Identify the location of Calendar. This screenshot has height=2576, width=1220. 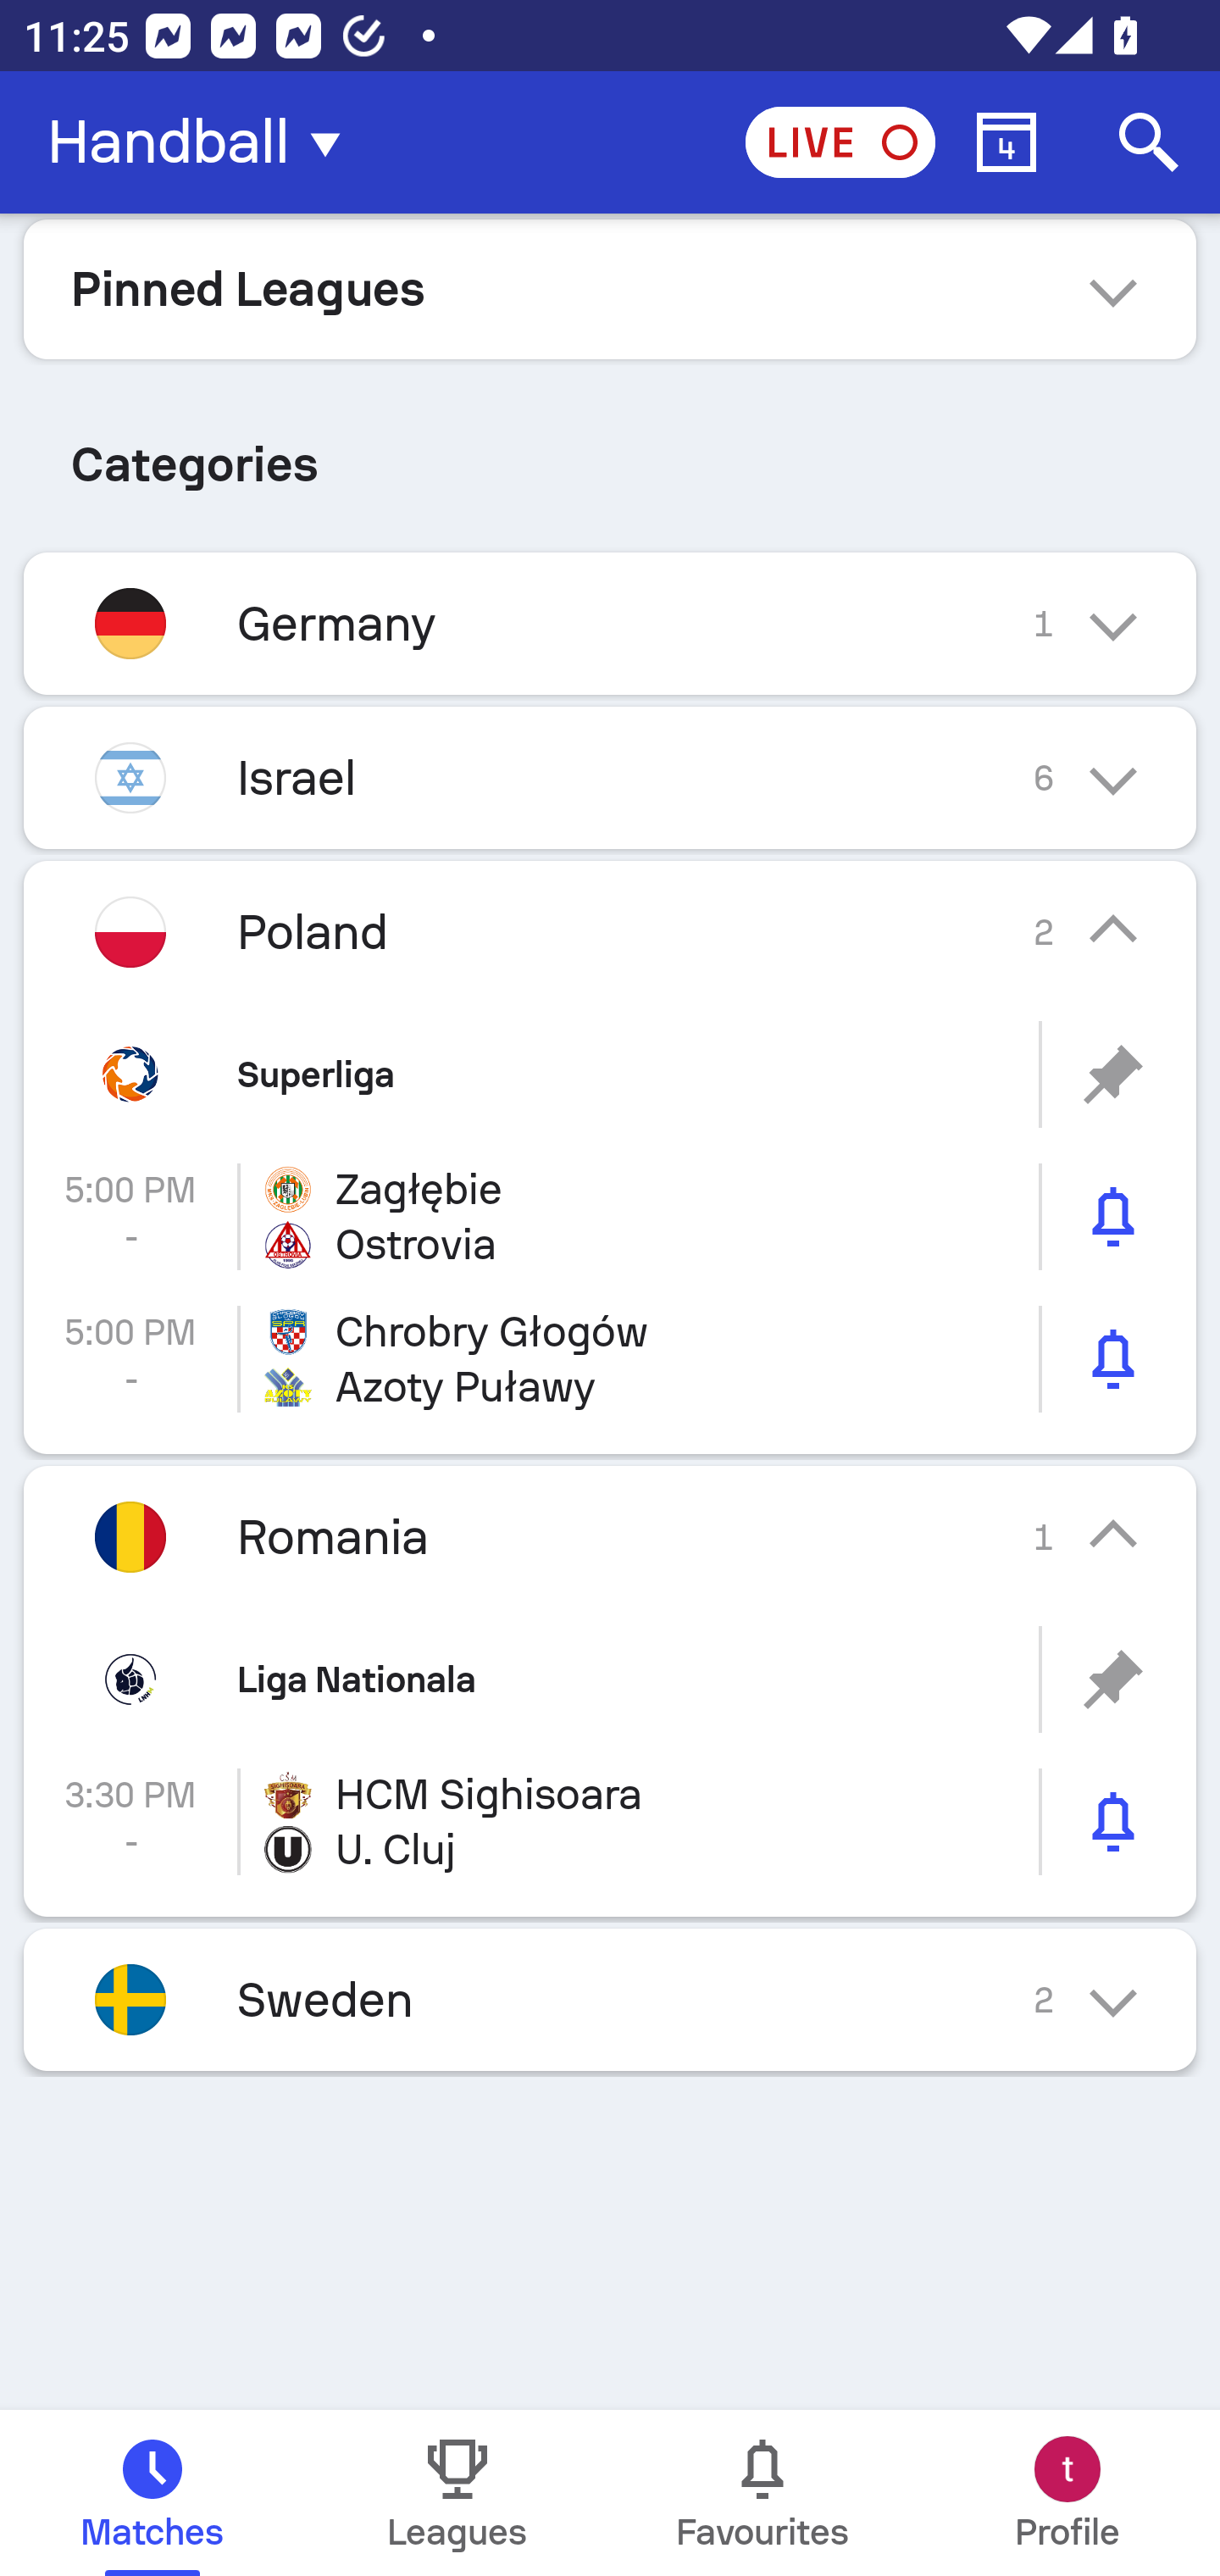
(1006, 142).